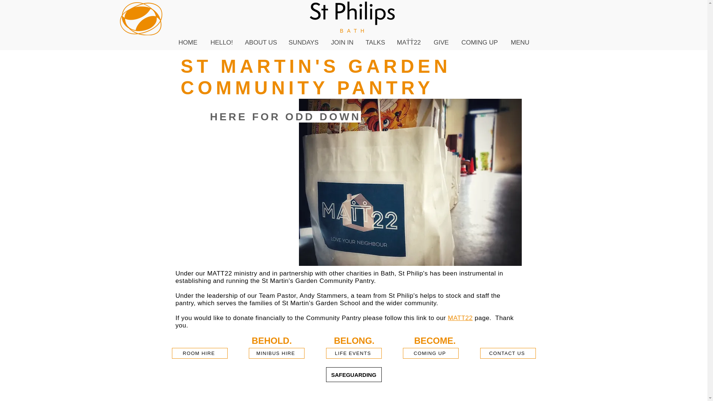  I want to click on MINIBUS HIRE, so click(276, 353).